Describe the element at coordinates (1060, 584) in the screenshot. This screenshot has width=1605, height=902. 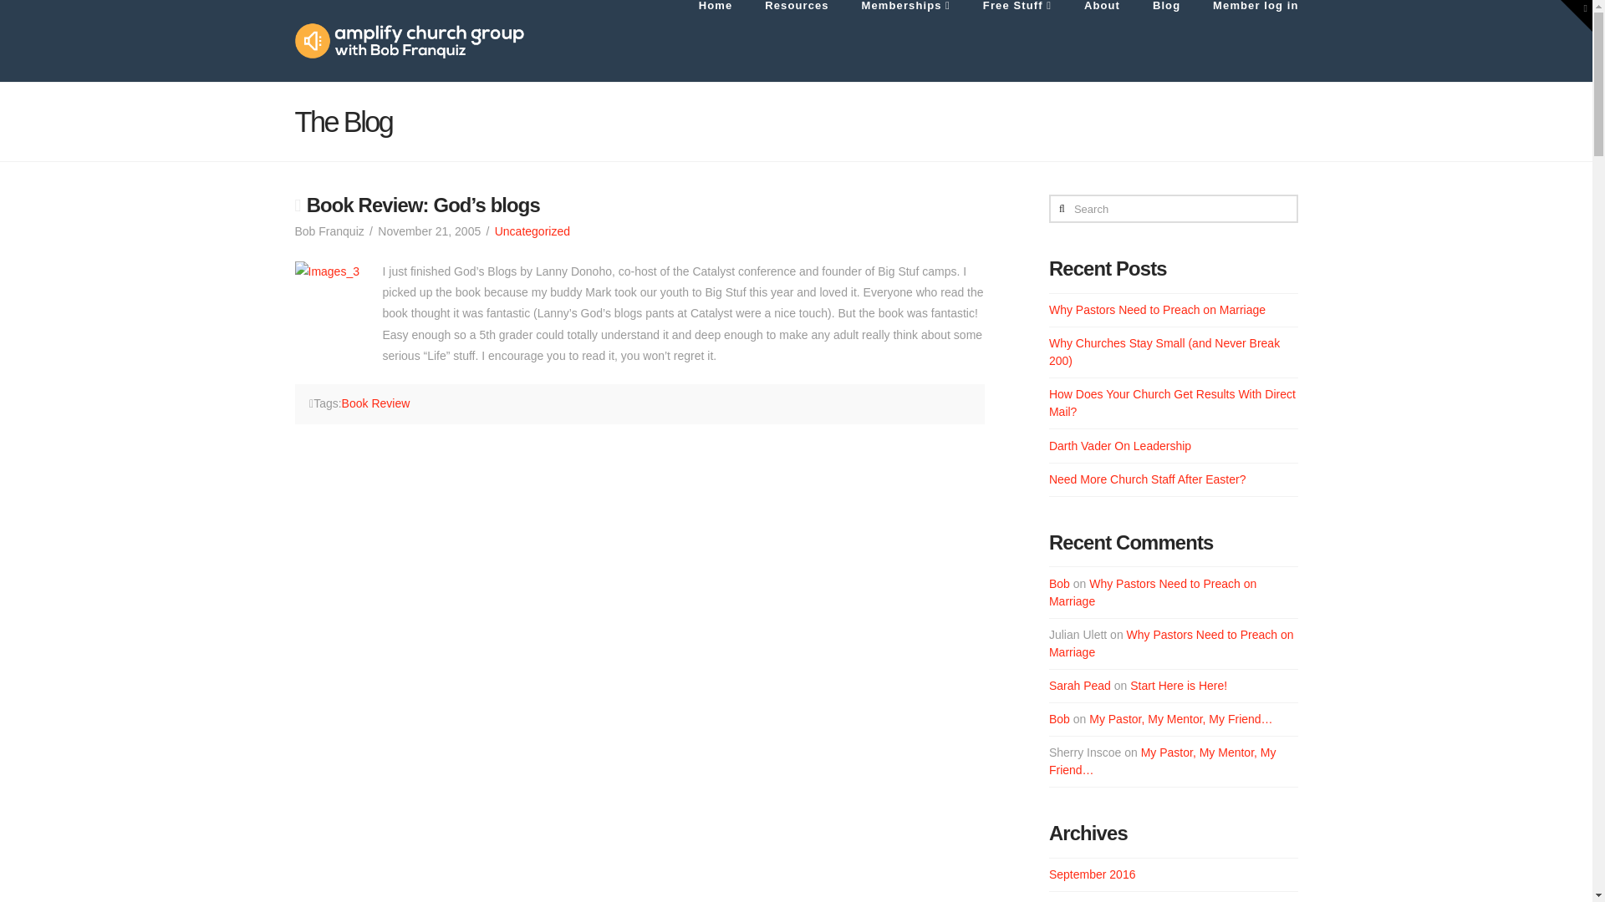
I see `Bob` at that location.